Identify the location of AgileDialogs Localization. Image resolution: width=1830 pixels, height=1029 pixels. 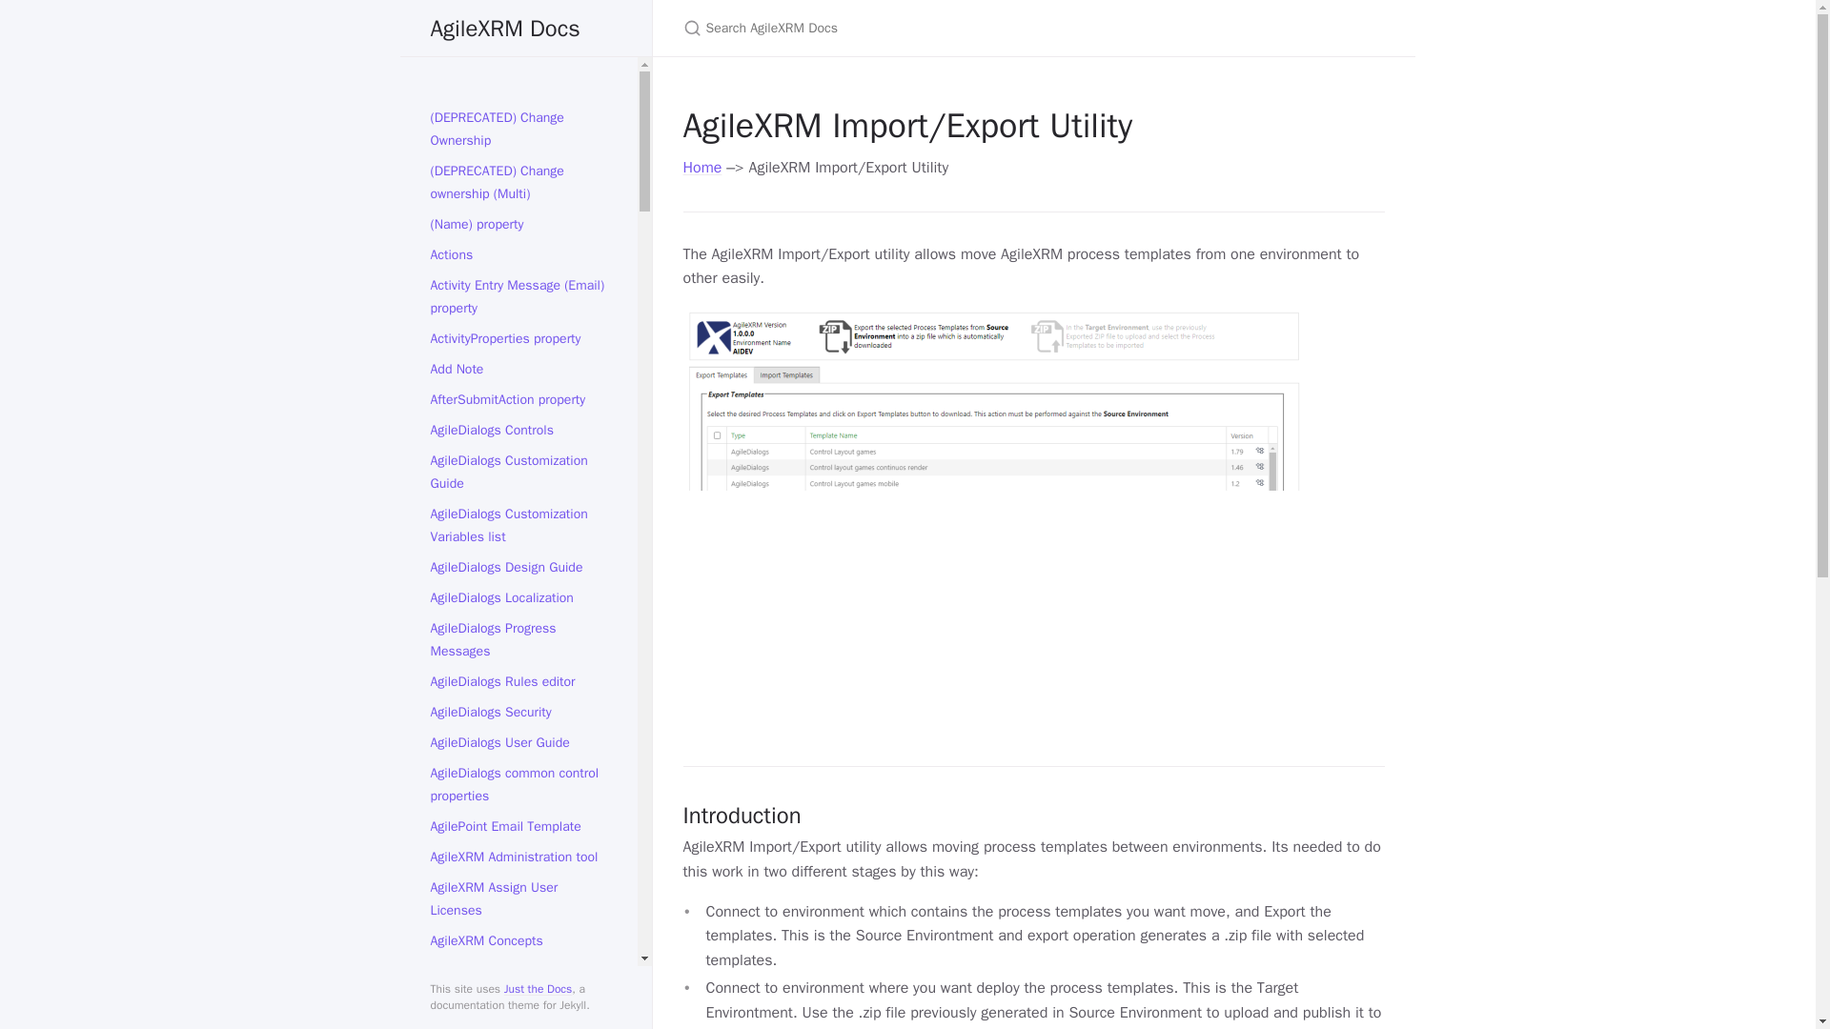
(518, 598).